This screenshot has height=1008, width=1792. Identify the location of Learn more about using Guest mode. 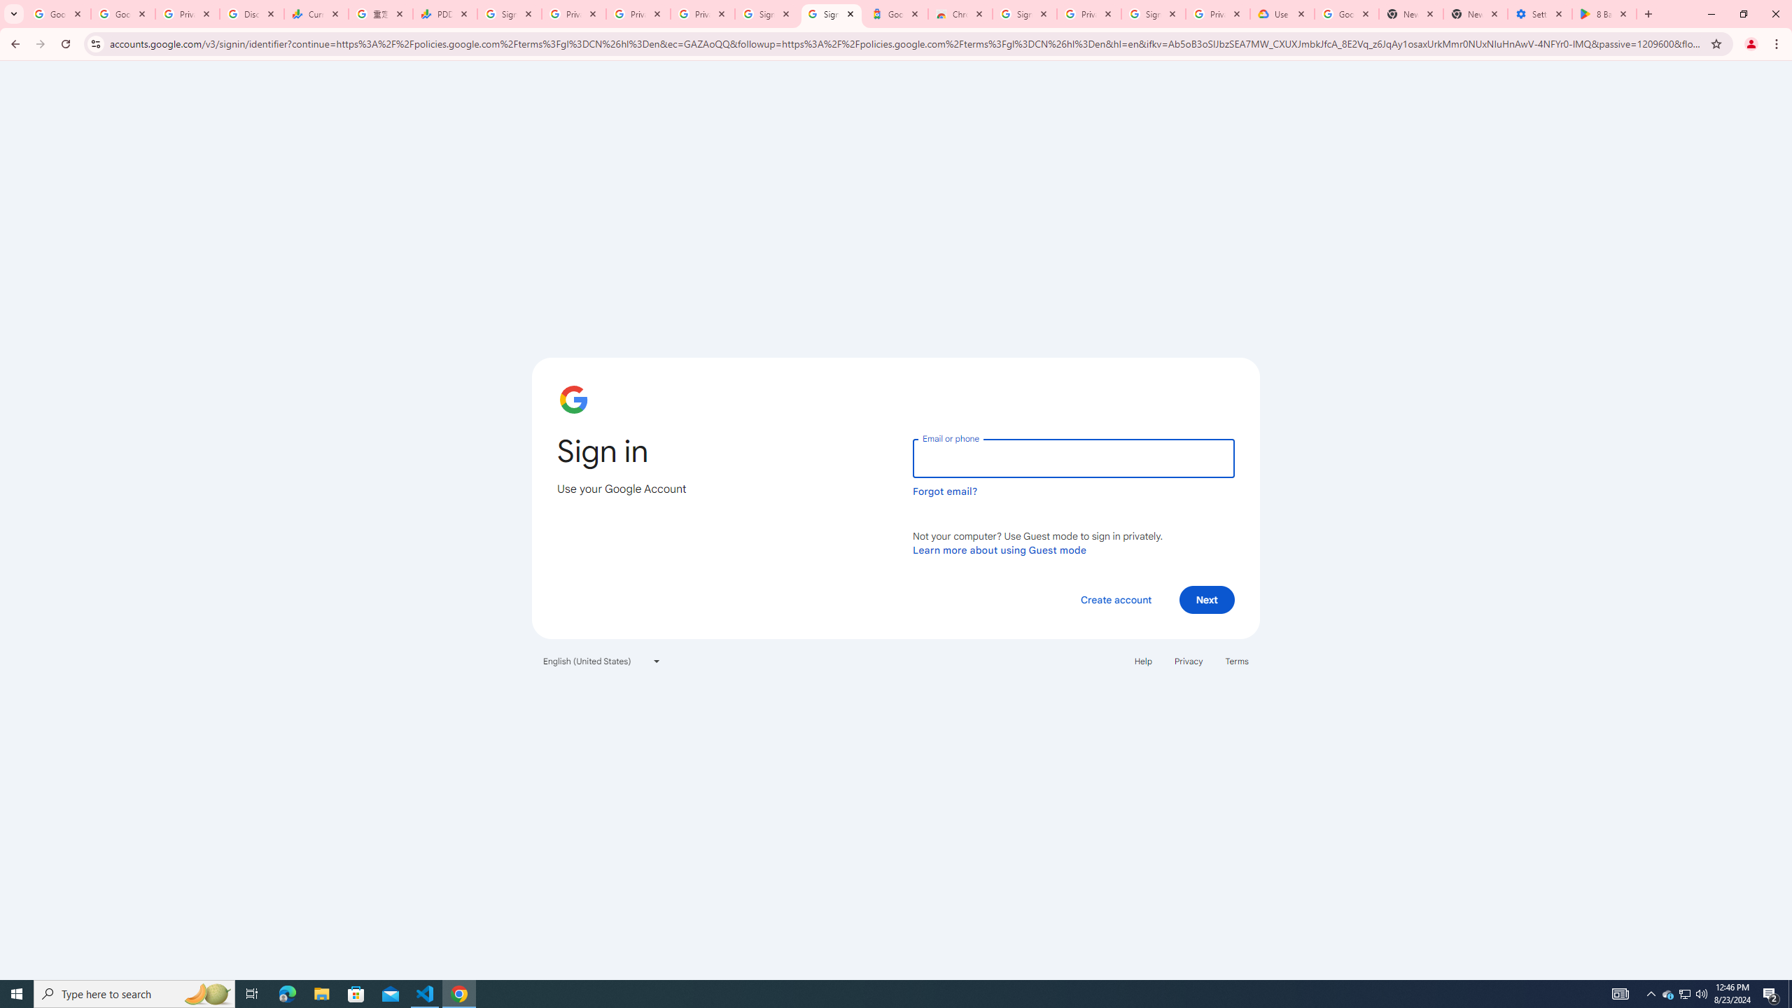
(1000, 549).